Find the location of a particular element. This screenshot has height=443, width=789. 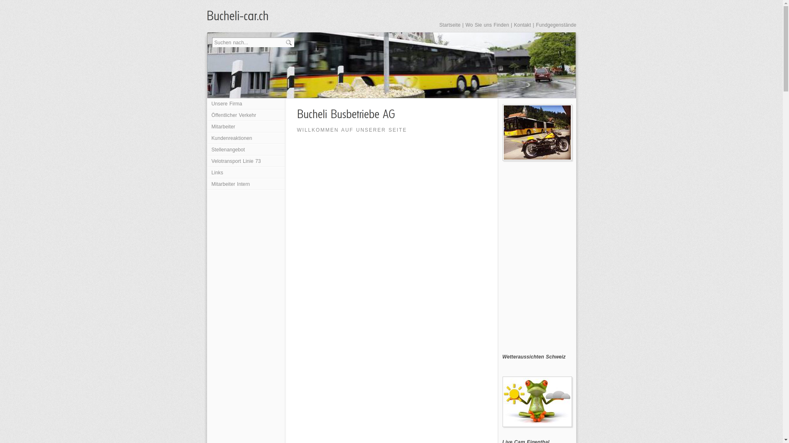

Mitarbeiter Intern is located at coordinates (246, 185).